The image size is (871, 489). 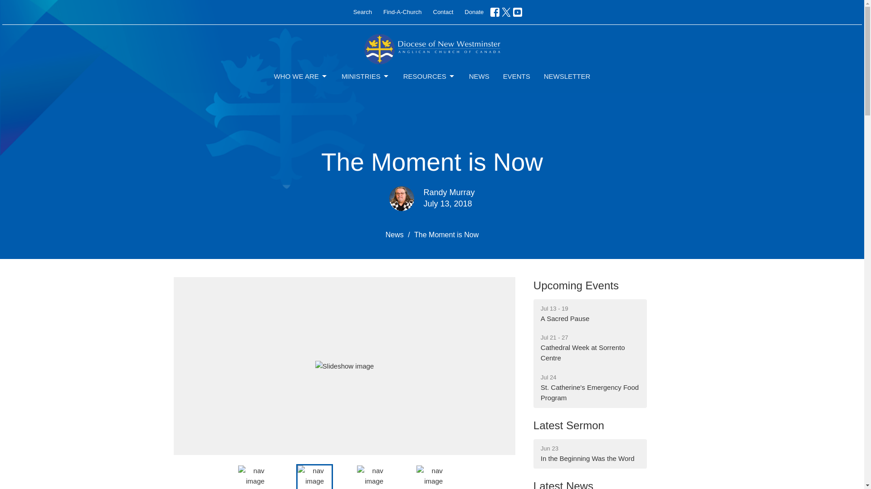 I want to click on Contact, so click(x=567, y=76).